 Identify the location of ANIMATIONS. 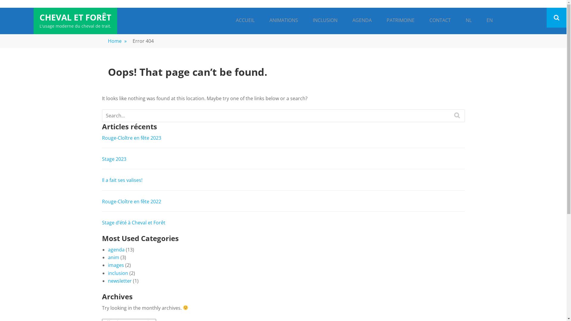
(283, 21).